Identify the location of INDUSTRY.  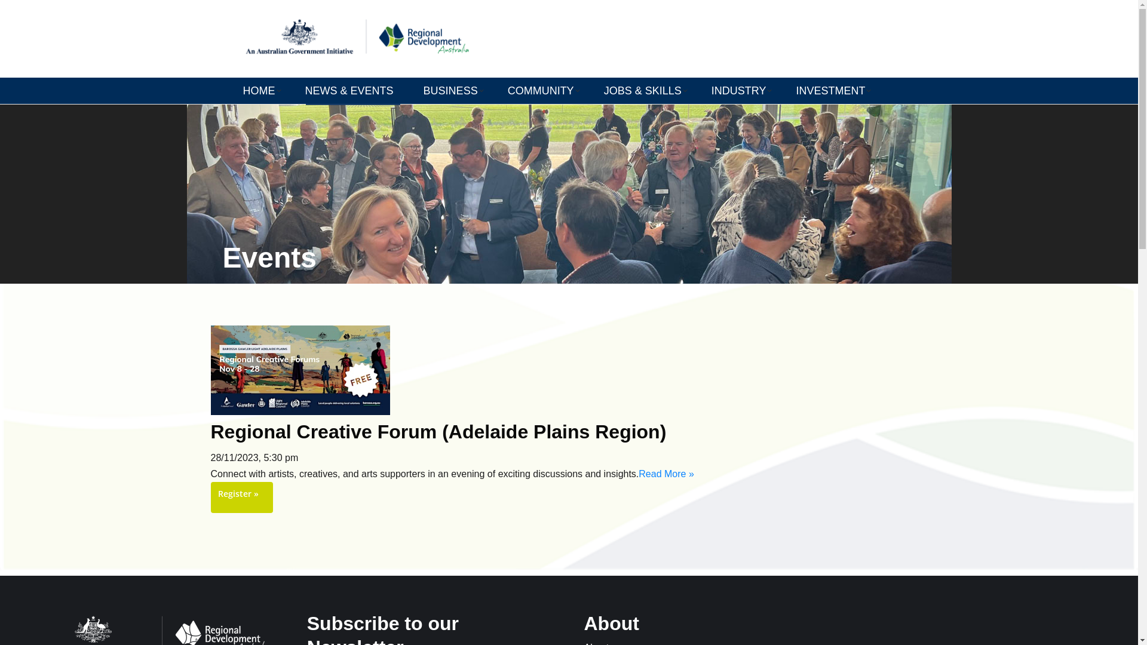
(742, 91).